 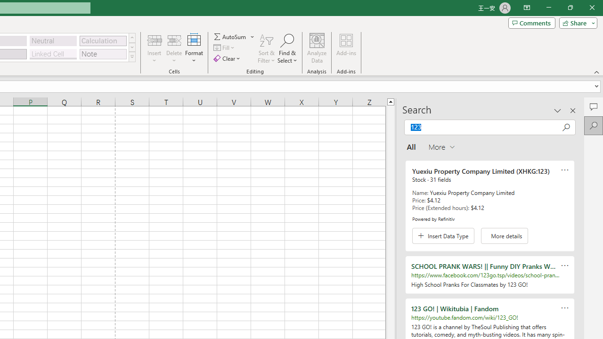 What do you see at coordinates (174, 48) in the screenshot?
I see `Delete` at bounding box center [174, 48].